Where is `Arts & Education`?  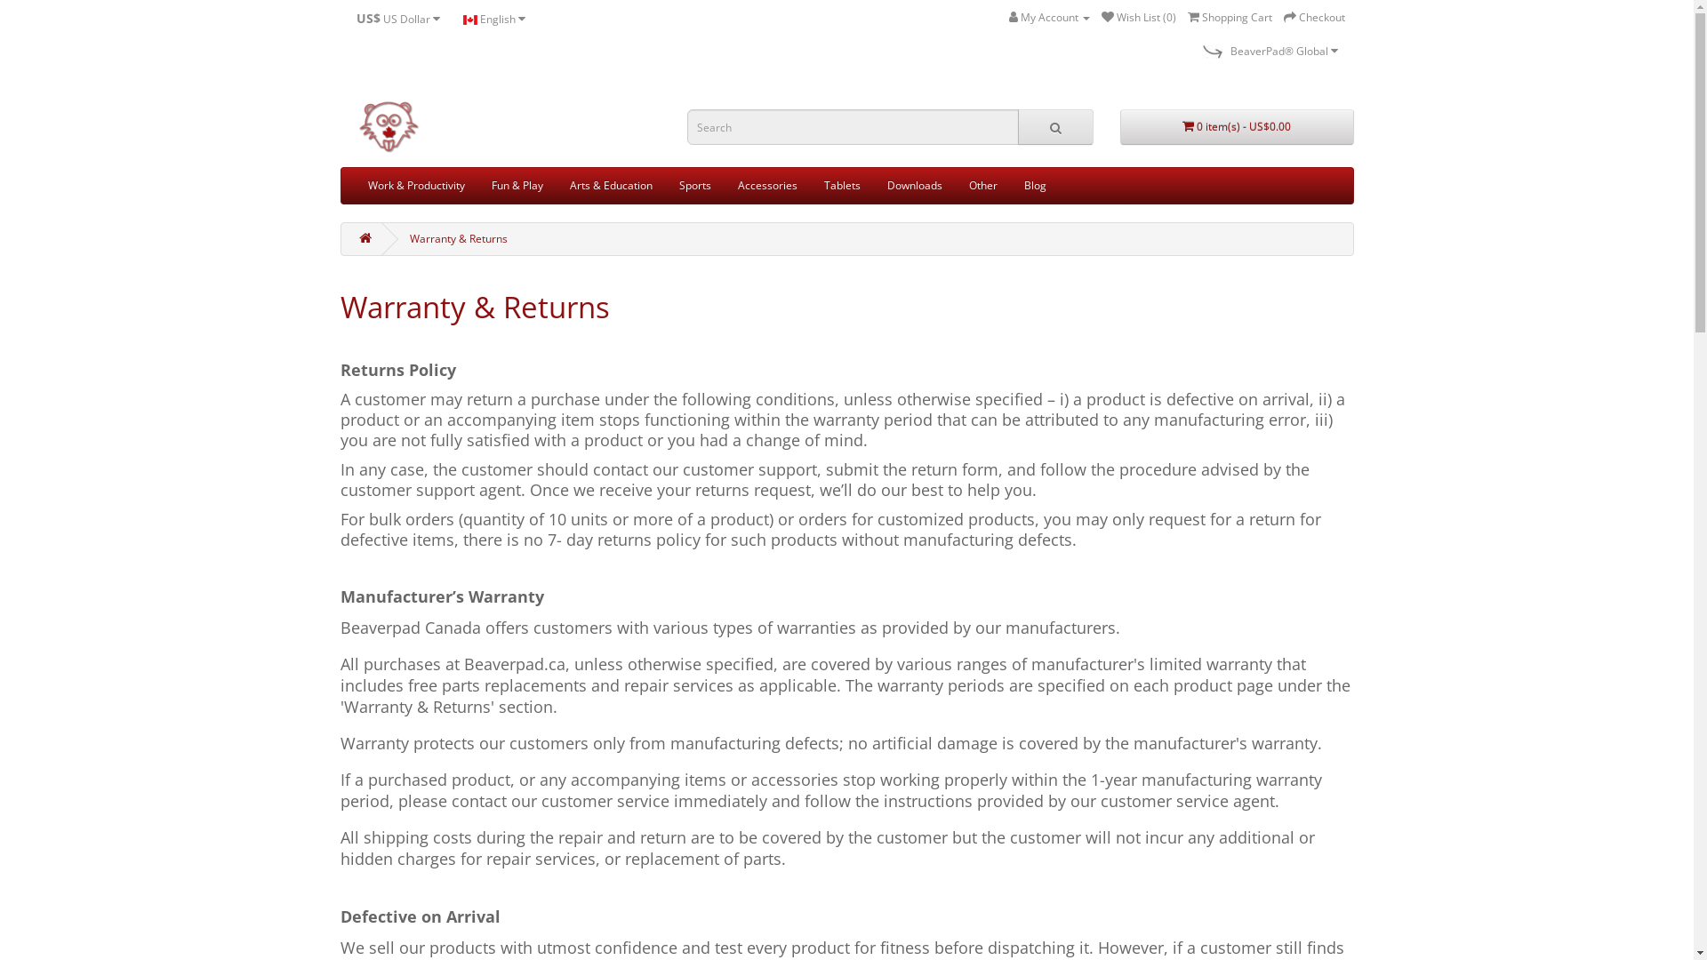 Arts & Education is located at coordinates (612, 186).